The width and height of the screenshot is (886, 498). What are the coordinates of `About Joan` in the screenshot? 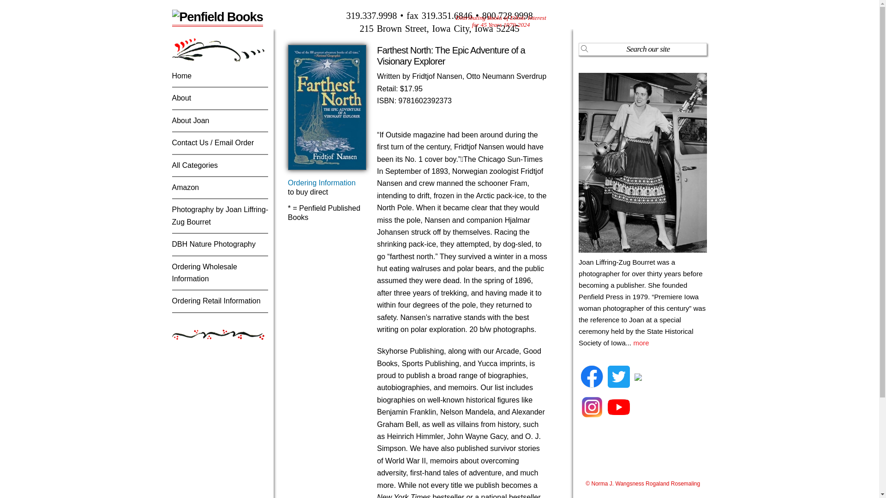 It's located at (190, 120).